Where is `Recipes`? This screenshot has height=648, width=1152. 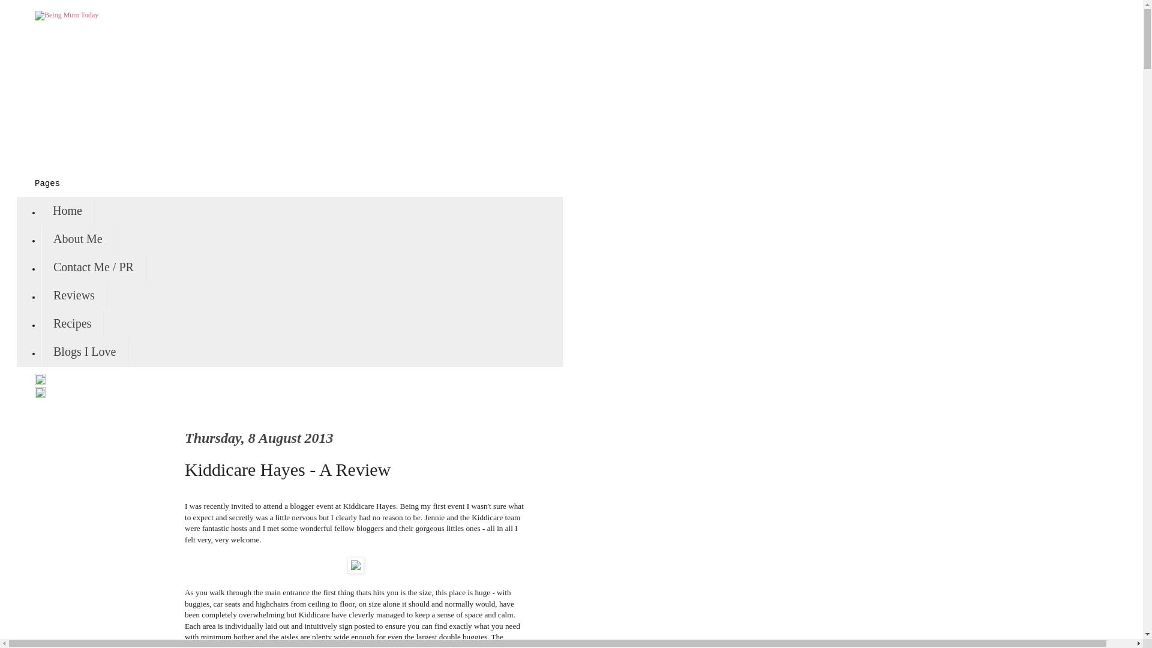 Recipes is located at coordinates (72, 323).